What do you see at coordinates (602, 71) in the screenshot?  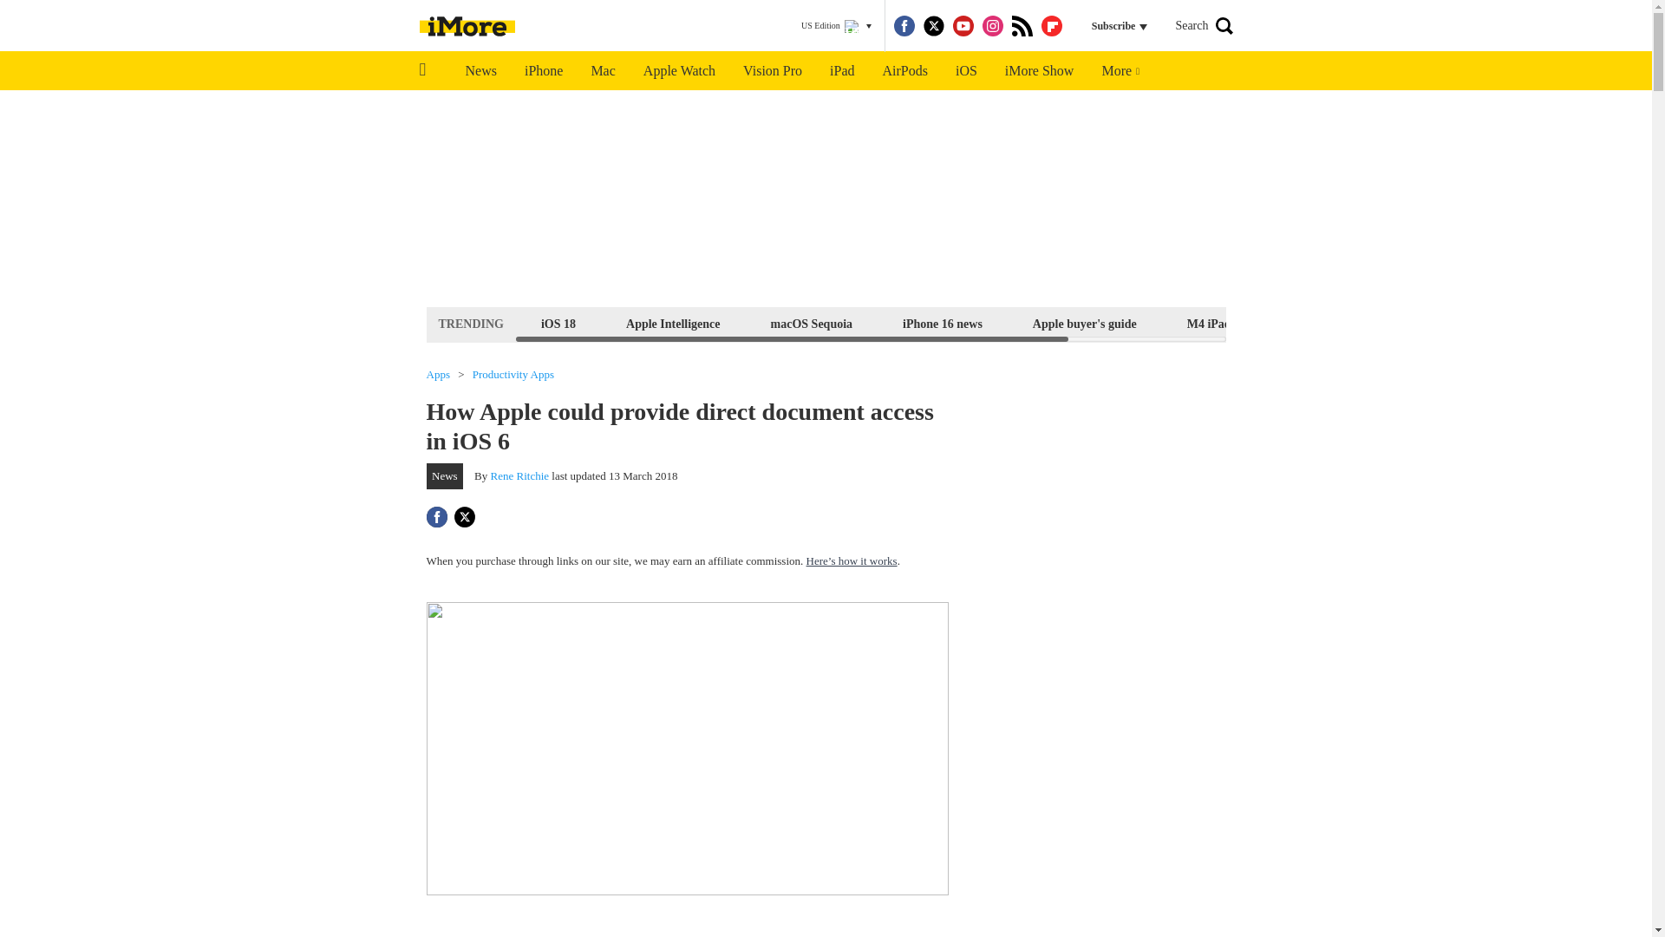 I see `Mac` at bounding box center [602, 71].